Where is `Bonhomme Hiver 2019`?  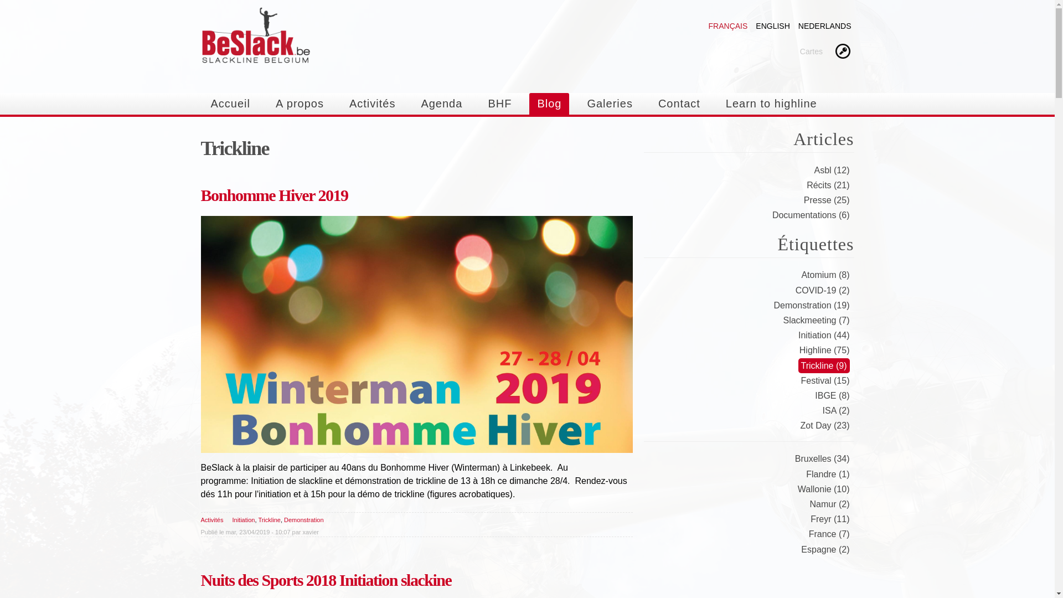 Bonhomme Hiver 2019 is located at coordinates (274, 195).